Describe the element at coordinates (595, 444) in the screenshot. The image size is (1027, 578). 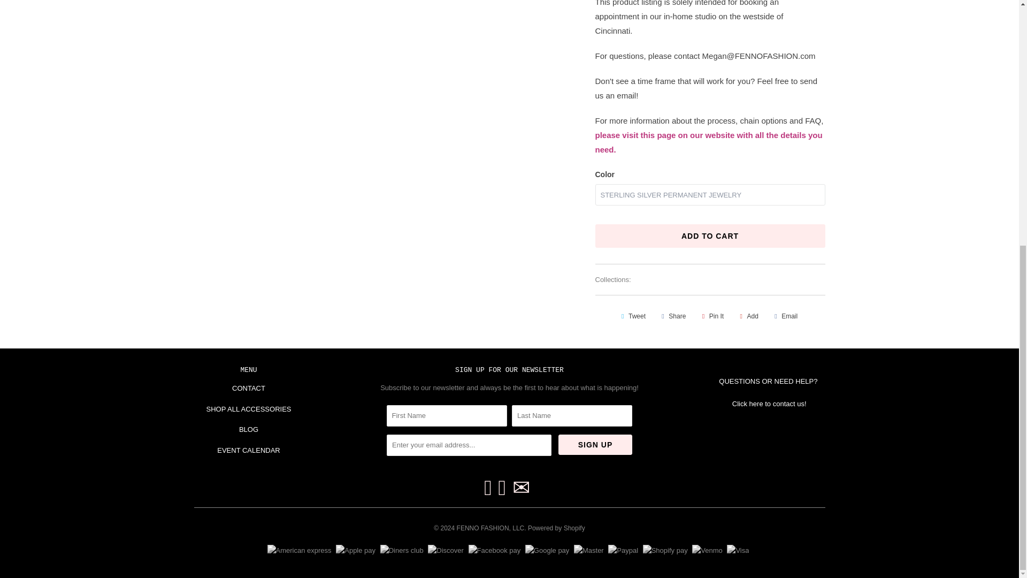
I see `Sign Up` at that location.